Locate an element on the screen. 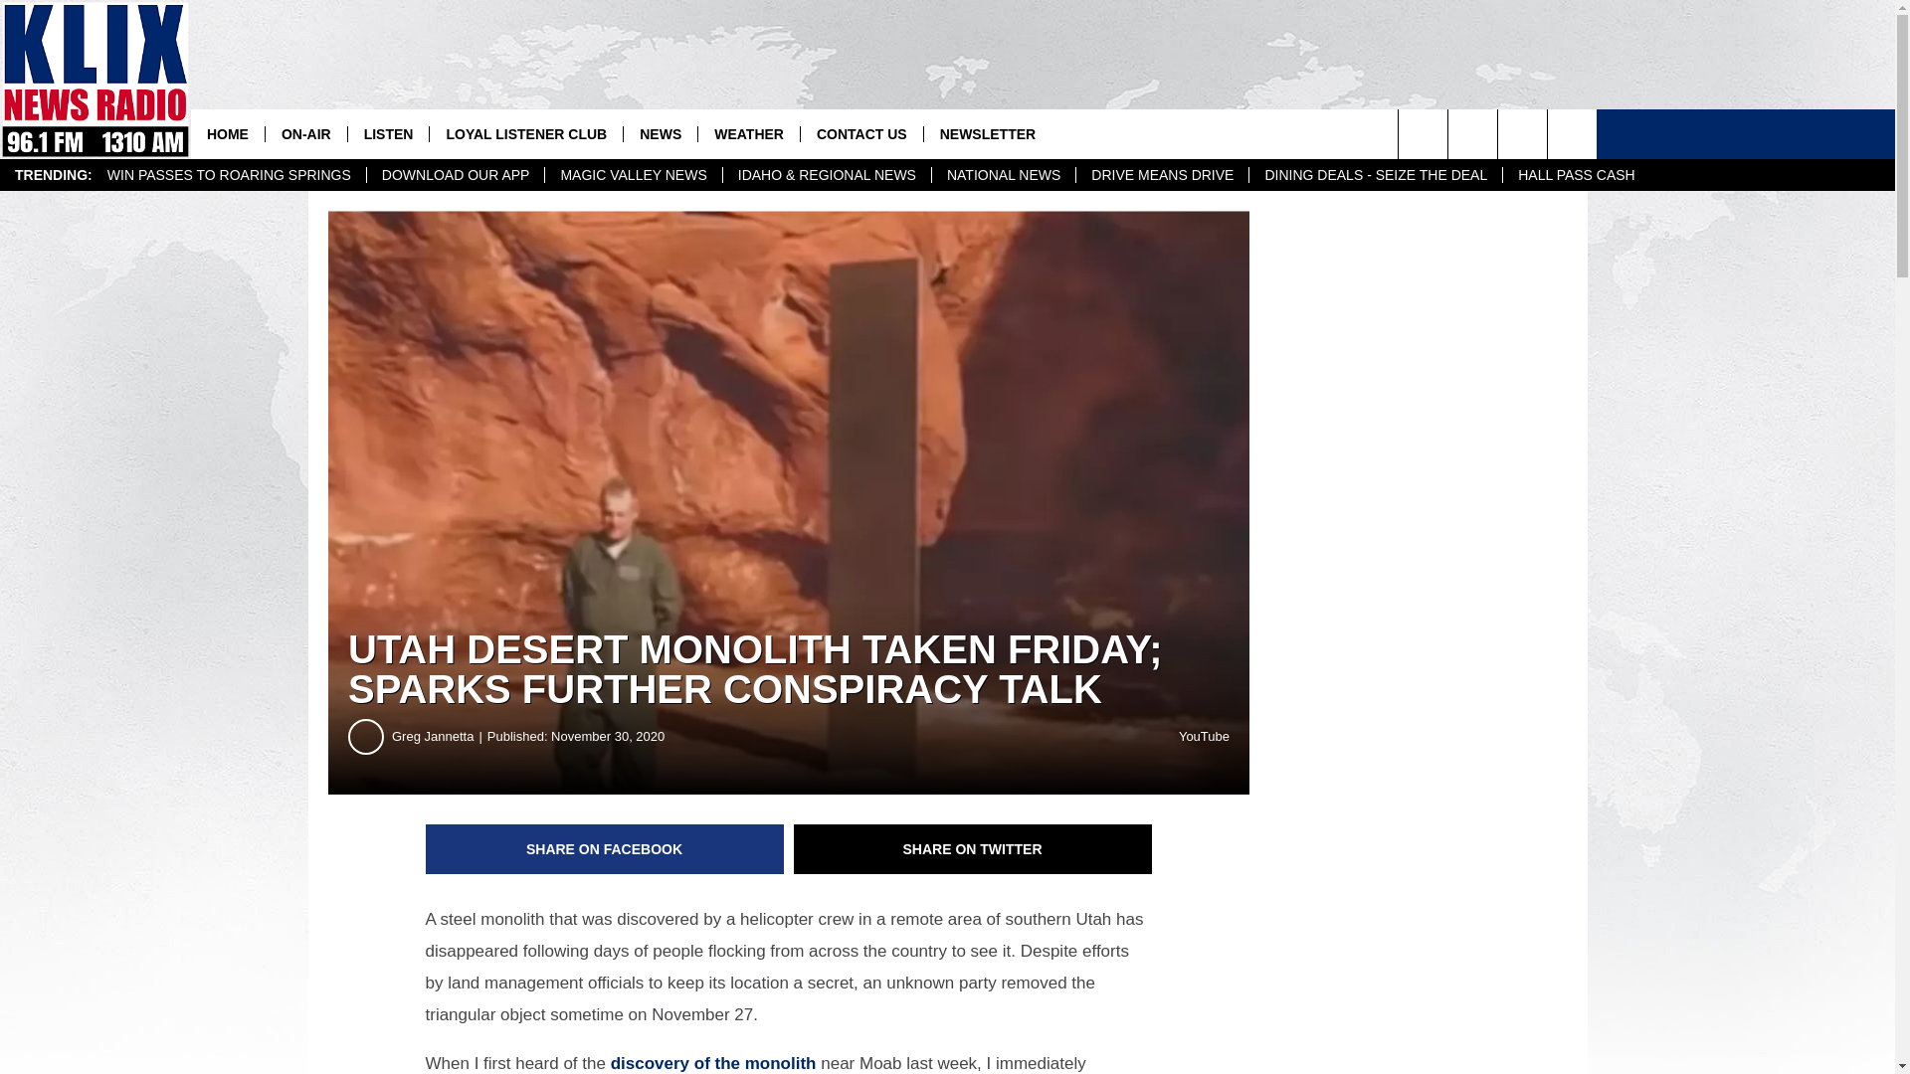 The height and width of the screenshot is (1074, 1910). Share on Facebook is located at coordinates (605, 849).